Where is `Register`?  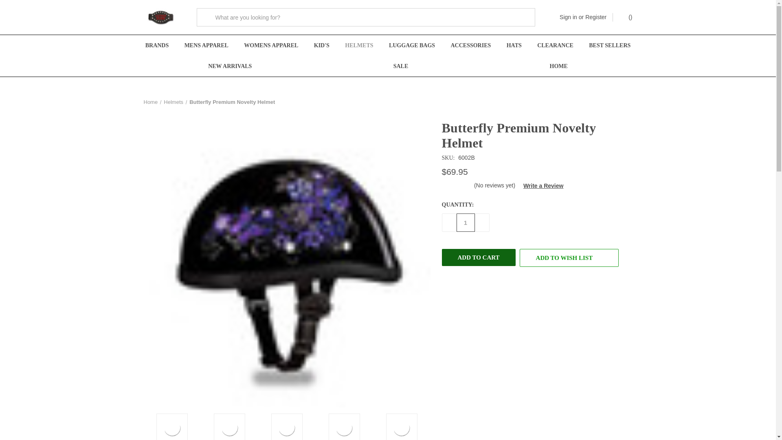
Register is located at coordinates (595, 17).